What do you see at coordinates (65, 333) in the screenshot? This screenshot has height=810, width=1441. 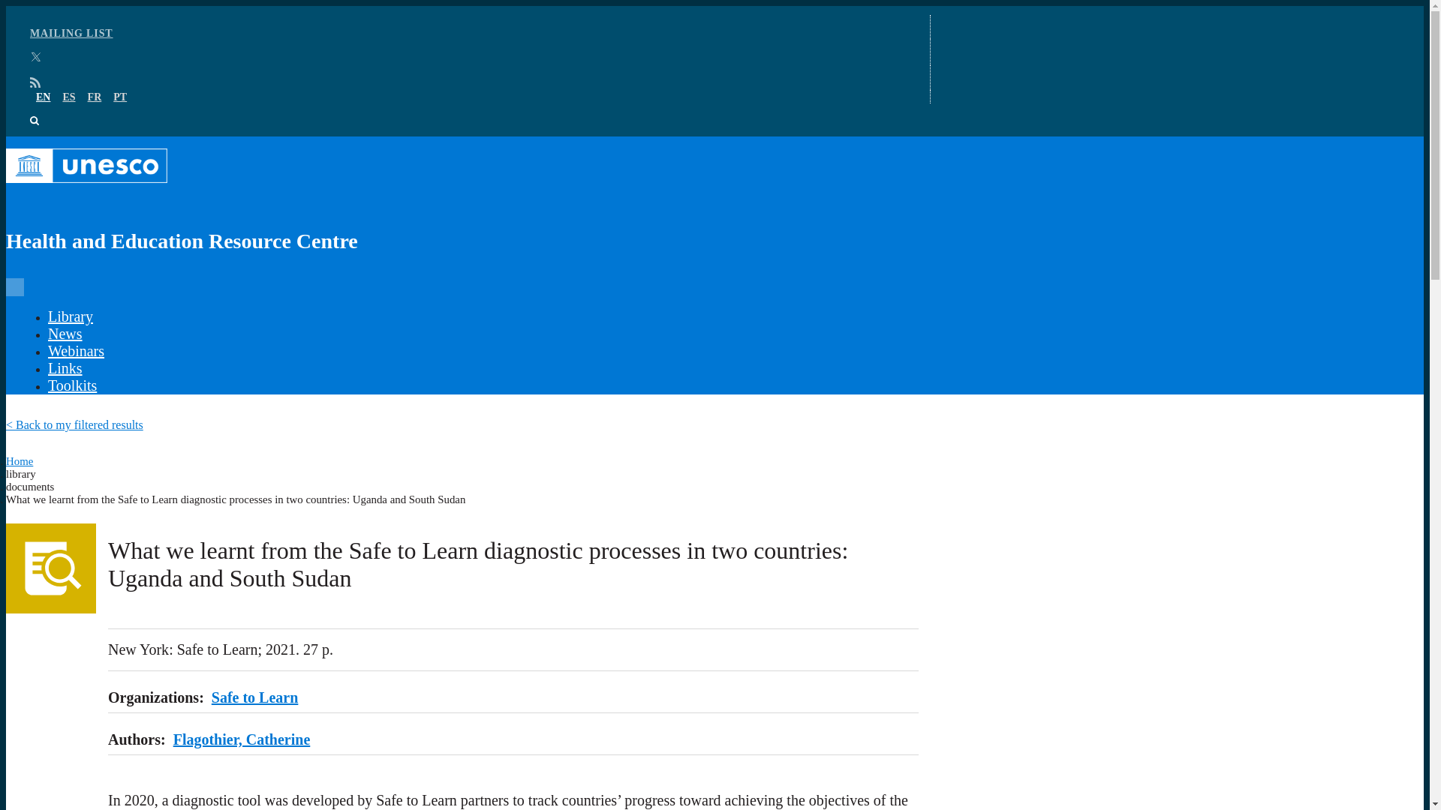 I see `News` at bounding box center [65, 333].